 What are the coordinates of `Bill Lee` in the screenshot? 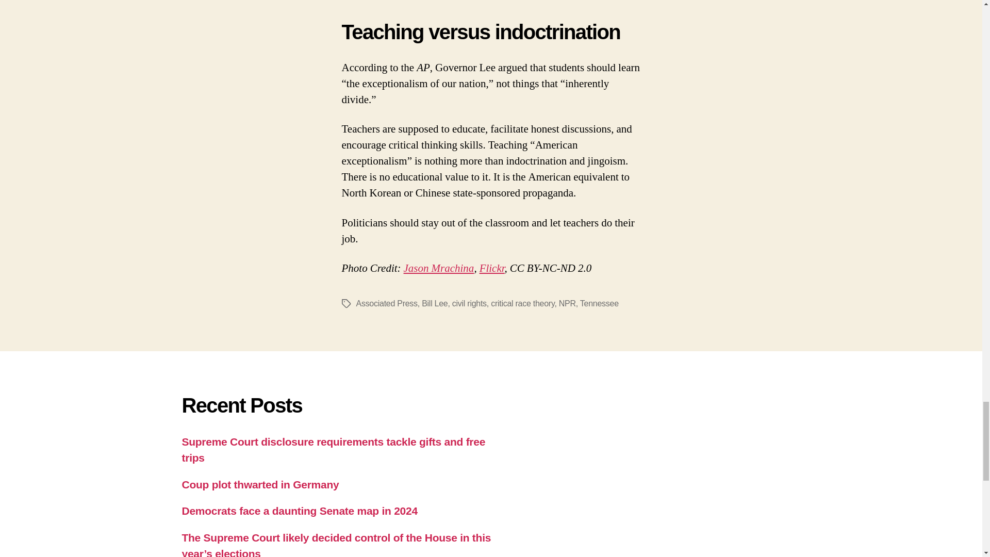 It's located at (434, 303).